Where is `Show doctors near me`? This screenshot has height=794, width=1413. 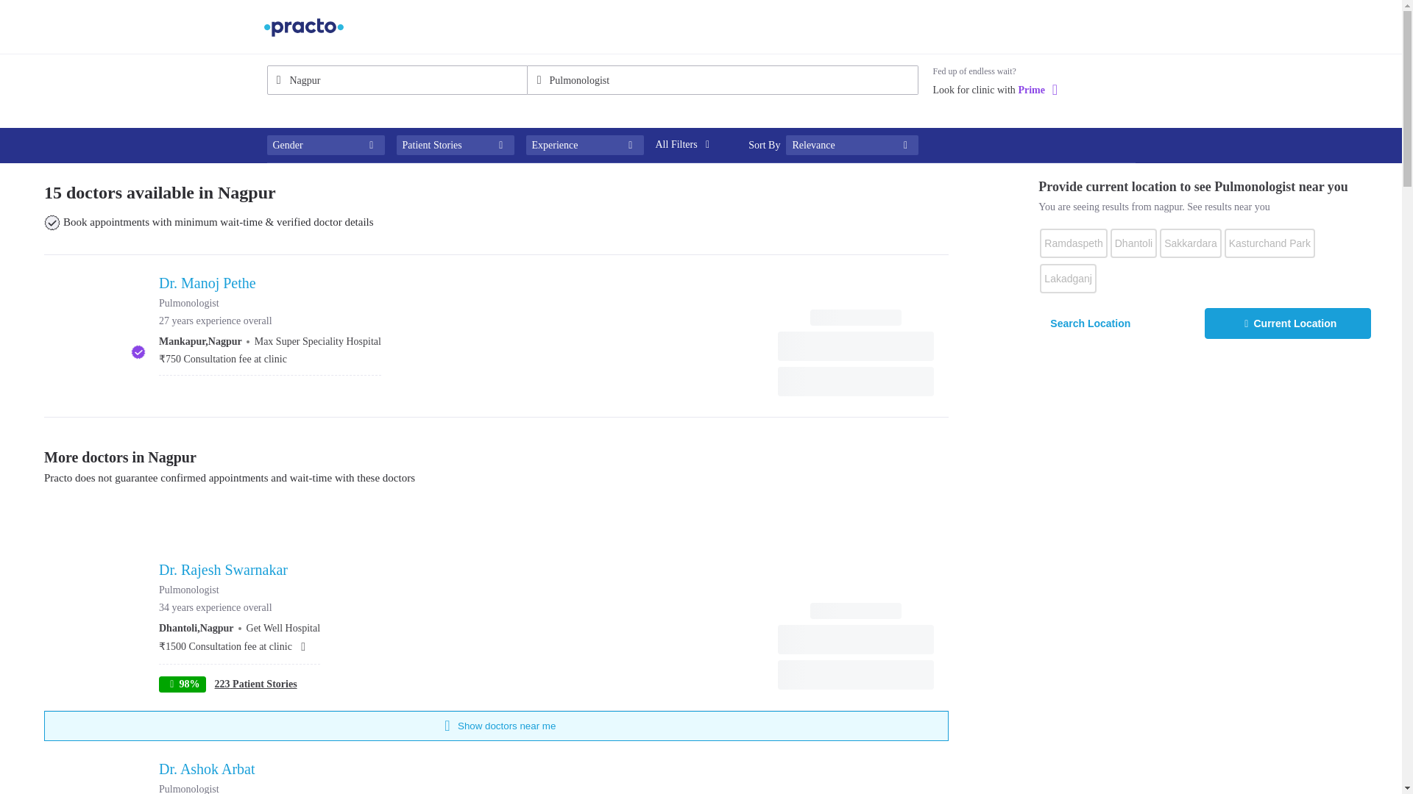 Show doctors near me is located at coordinates (496, 725).